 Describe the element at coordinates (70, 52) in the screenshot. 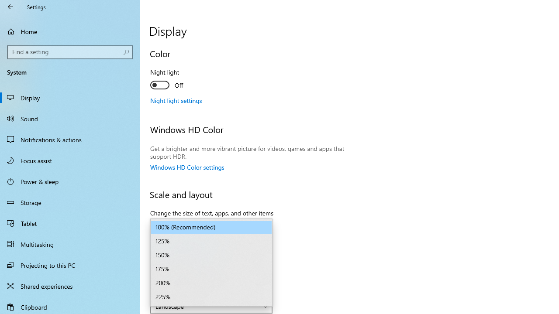

I see `Search box, Find a setting` at that location.